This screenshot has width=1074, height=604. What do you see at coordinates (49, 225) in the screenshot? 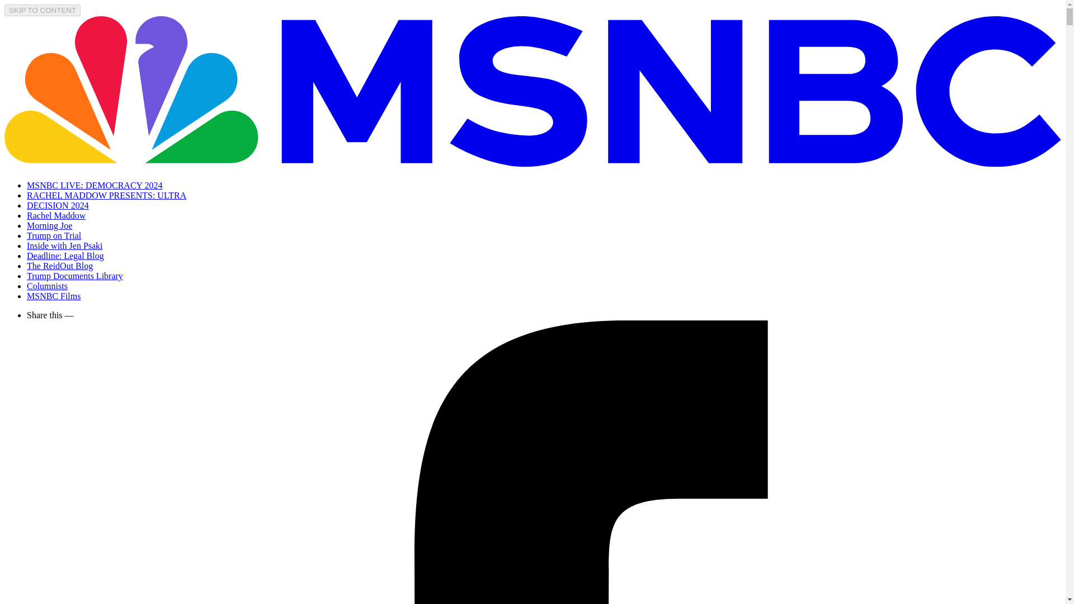
I see `Morning Joe` at bounding box center [49, 225].